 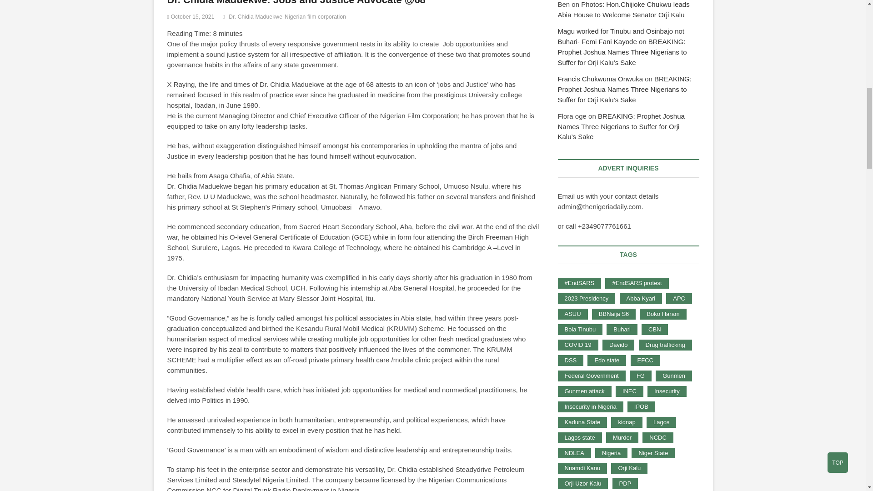 What do you see at coordinates (316, 18) in the screenshot?
I see `Nigerian film corporation` at bounding box center [316, 18].